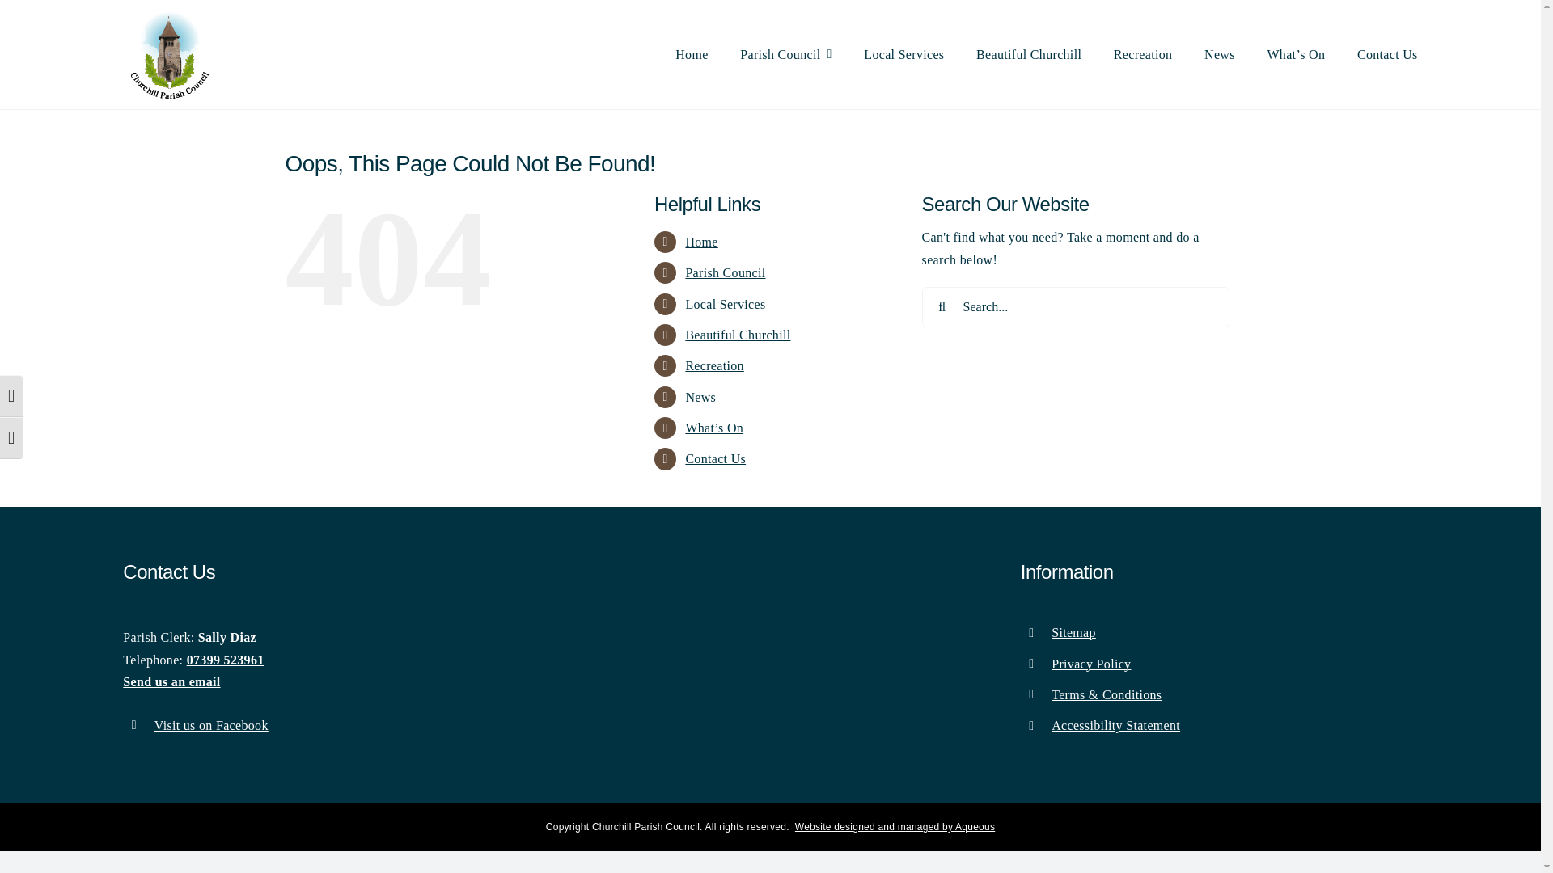  Describe the element at coordinates (1220, 55) in the screenshot. I see `News` at that location.